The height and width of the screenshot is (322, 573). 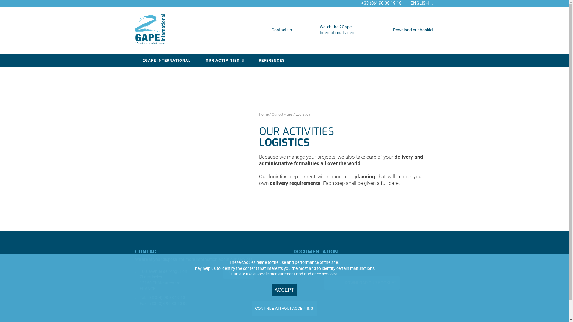 What do you see at coordinates (362, 283) in the screenshot?
I see `DOWNLOAD OUR BOOKLET` at bounding box center [362, 283].